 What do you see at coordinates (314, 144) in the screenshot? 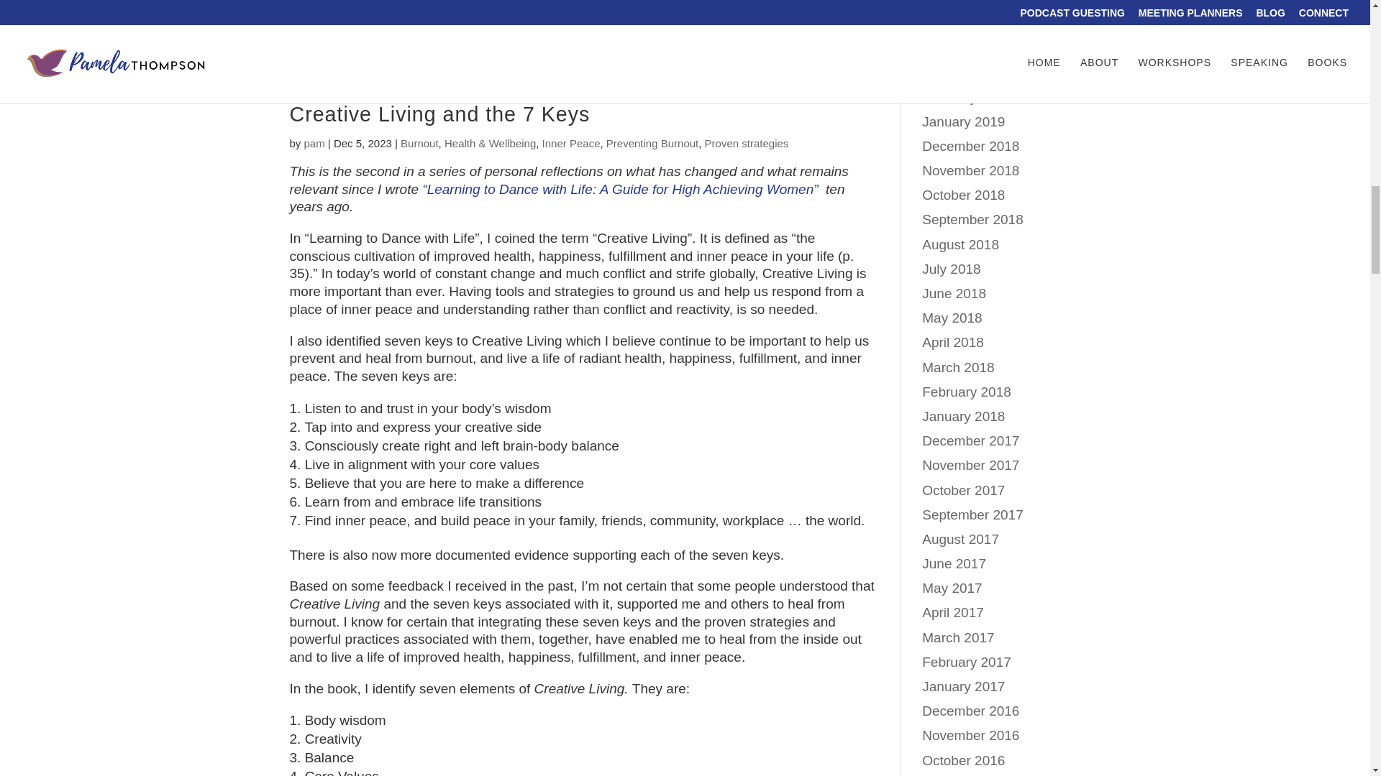
I see `pam` at bounding box center [314, 144].